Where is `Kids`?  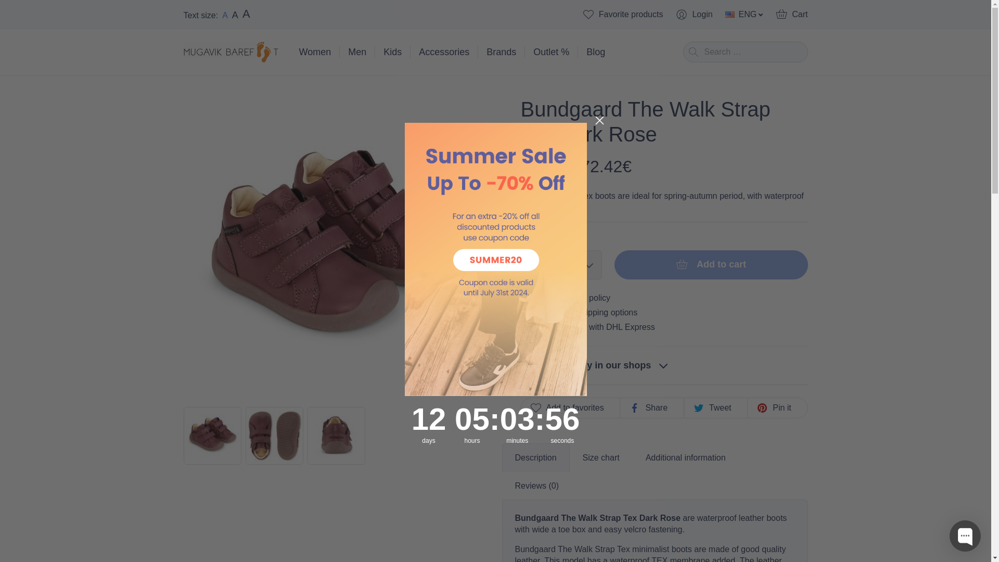
Kids is located at coordinates (392, 52).